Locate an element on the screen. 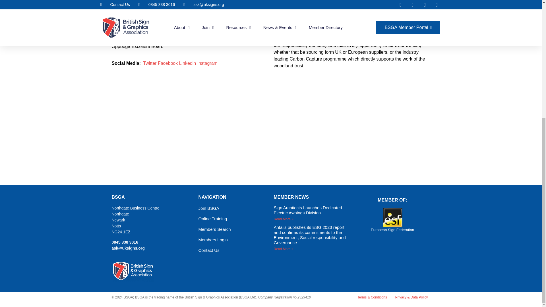 Image resolution: width=546 pixels, height=307 pixels. Minworth, Sutton Coldfield B76 9AE, UK is located at coordinates (351, 132).